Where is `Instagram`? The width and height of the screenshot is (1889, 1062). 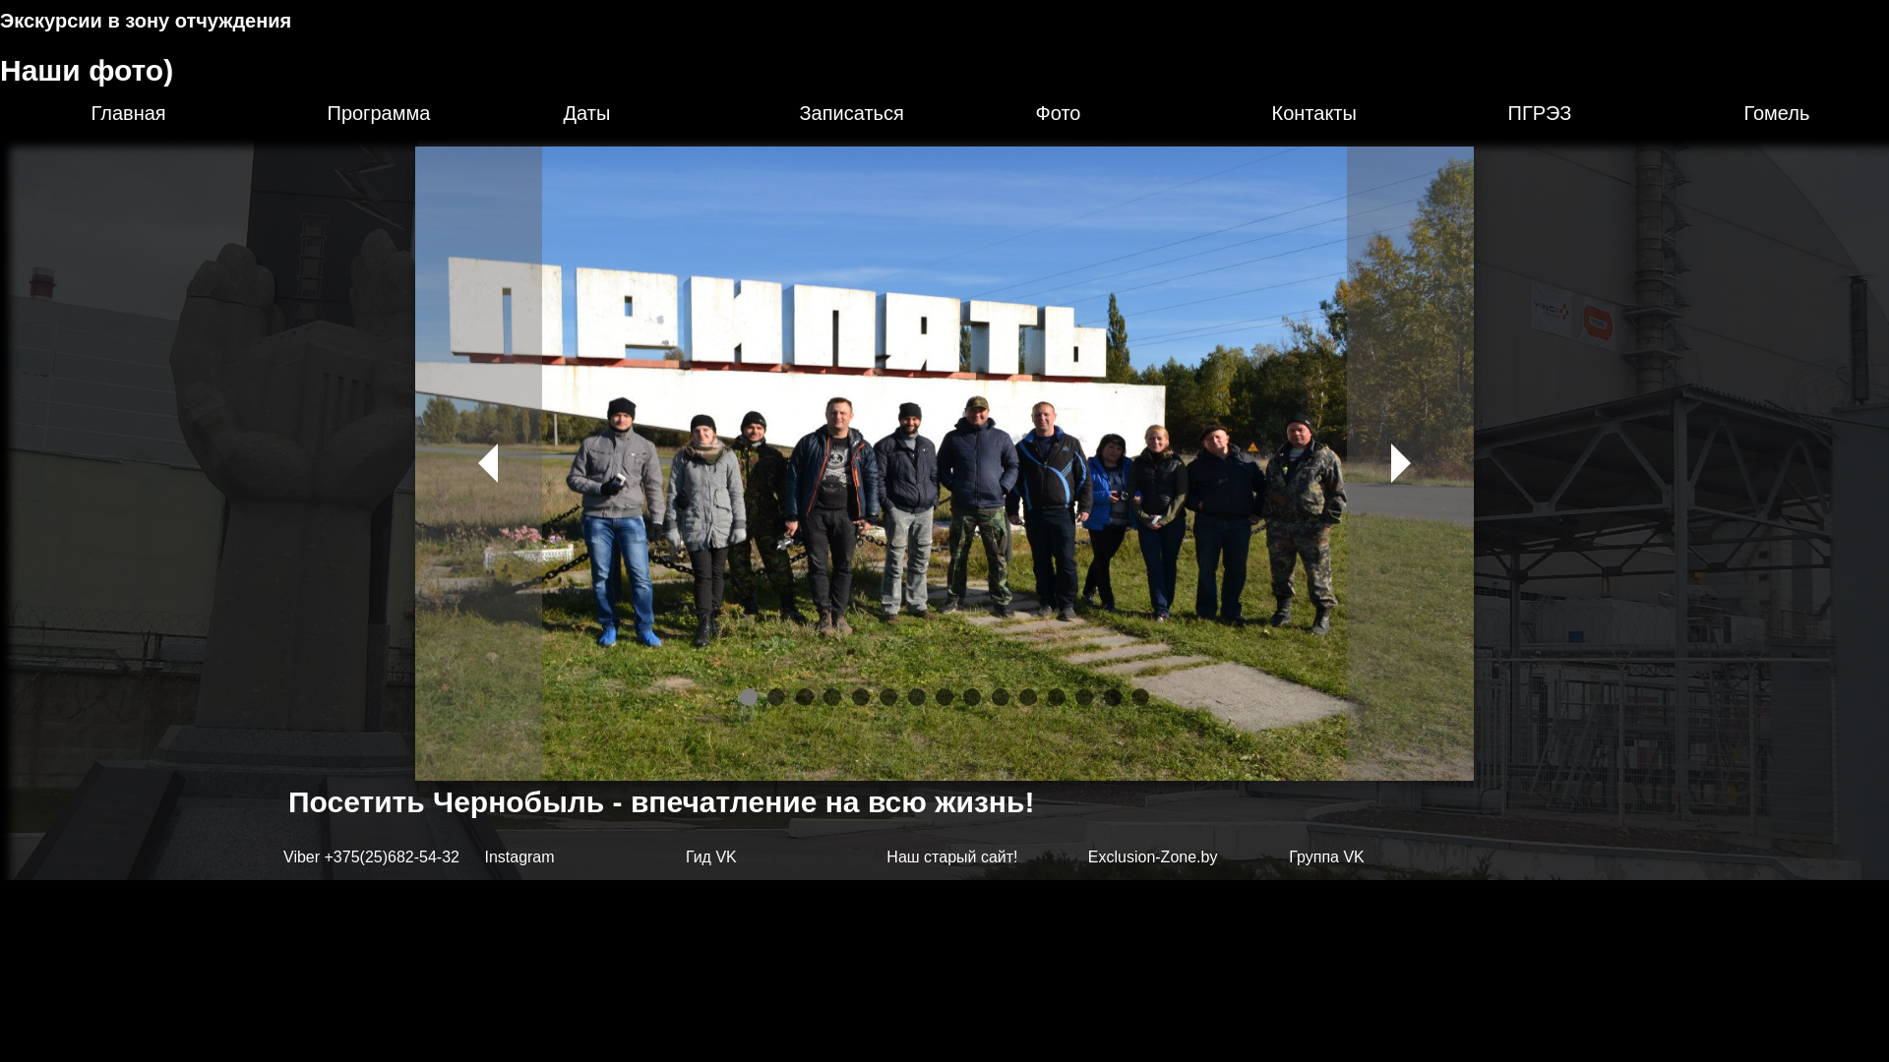
Instagram is located at coordinates (518, 857).